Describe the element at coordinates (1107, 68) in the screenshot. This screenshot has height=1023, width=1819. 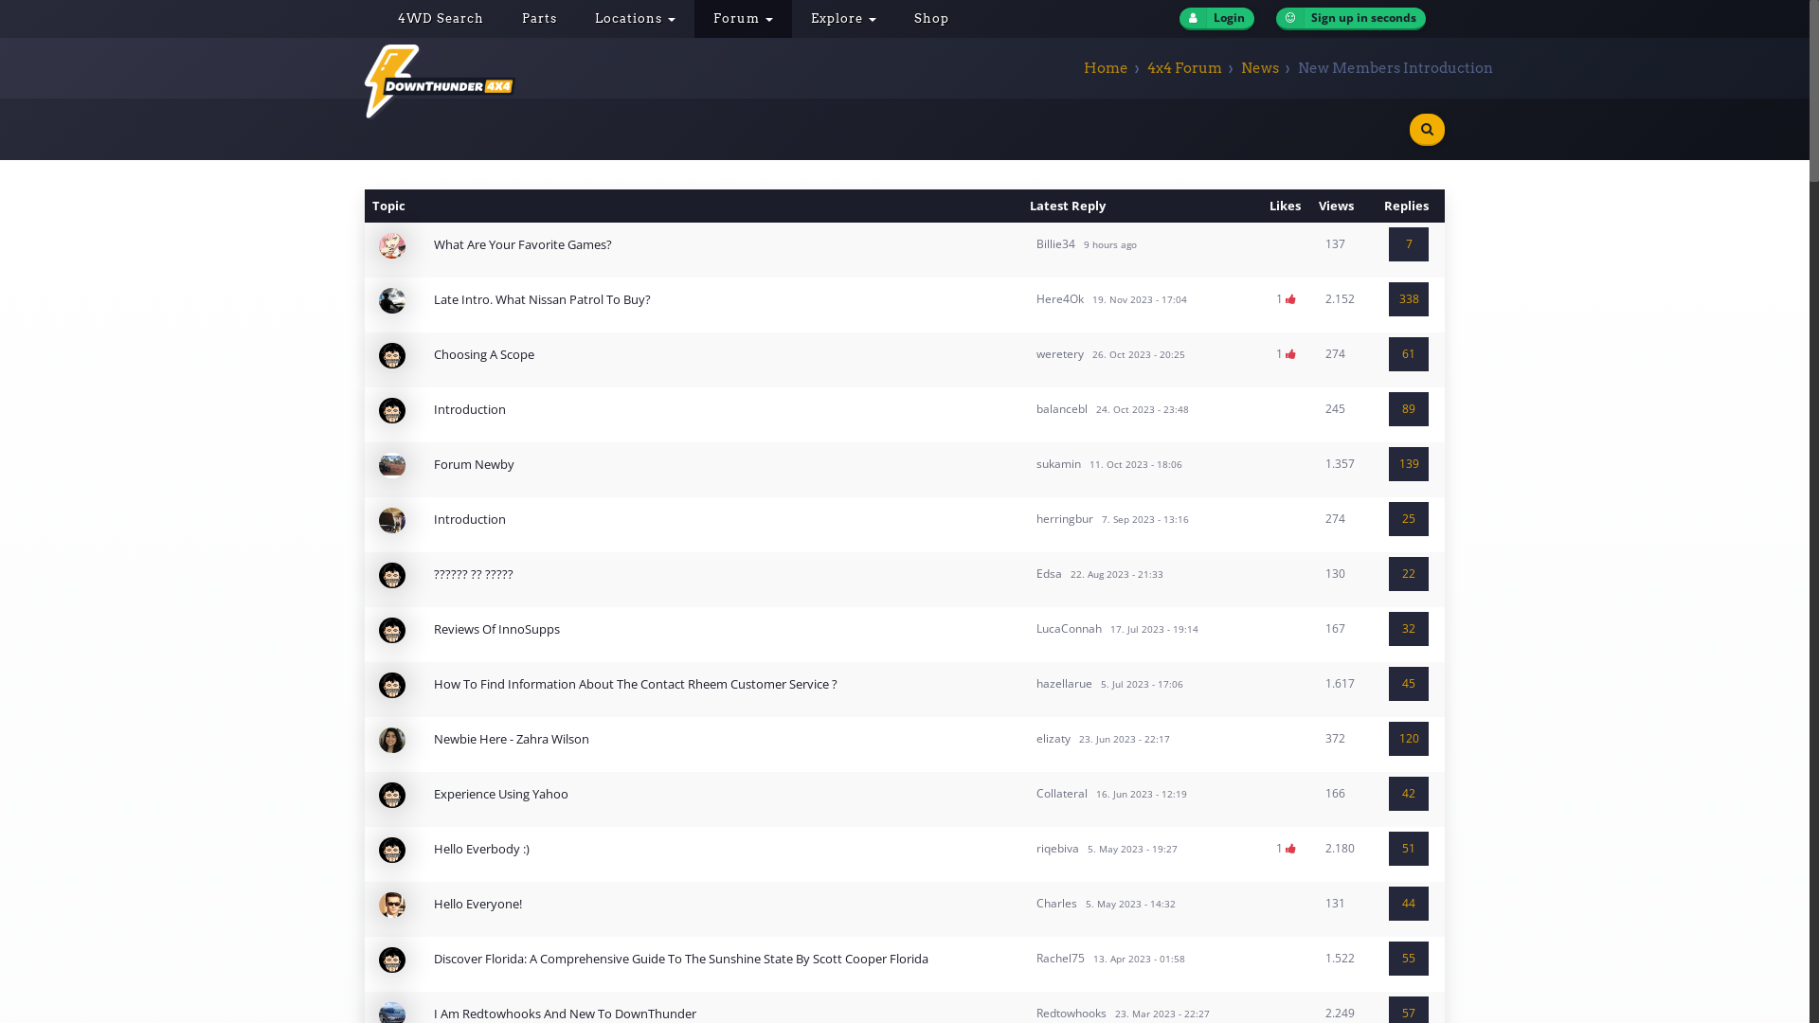
I see `Home` at that location.